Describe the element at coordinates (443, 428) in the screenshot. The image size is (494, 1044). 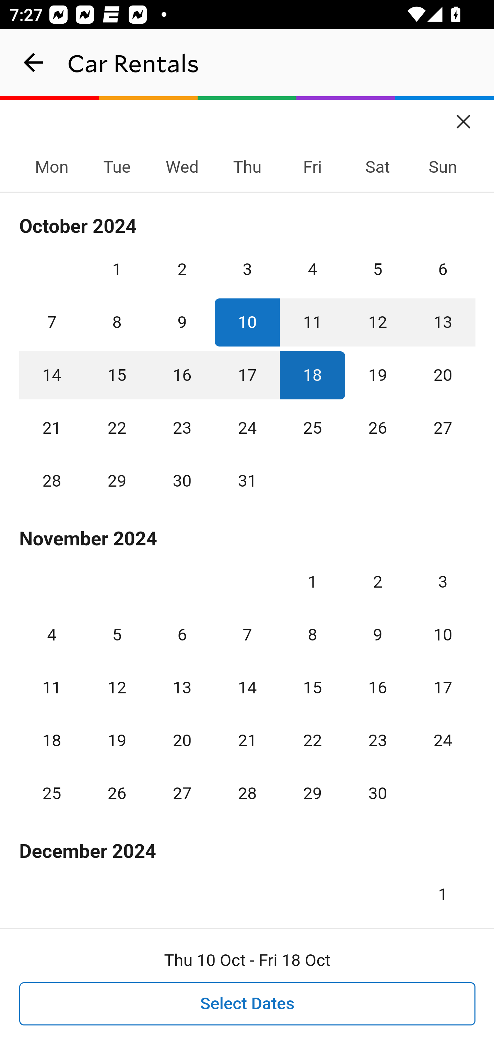
I see `27 October 2024` at that location.